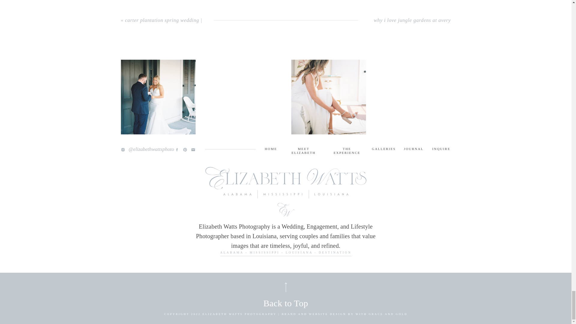  Describe the element at coordinates (344, 314) in the screenshot. I see `BRAND AND WEBSITE DESIGN BY WITH GRACE AND GOLD` at that location.